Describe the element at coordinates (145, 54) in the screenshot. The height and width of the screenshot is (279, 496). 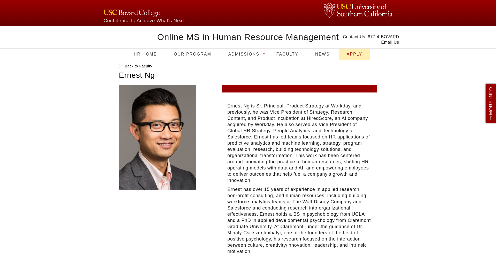
I see `HR HOME` at that location.